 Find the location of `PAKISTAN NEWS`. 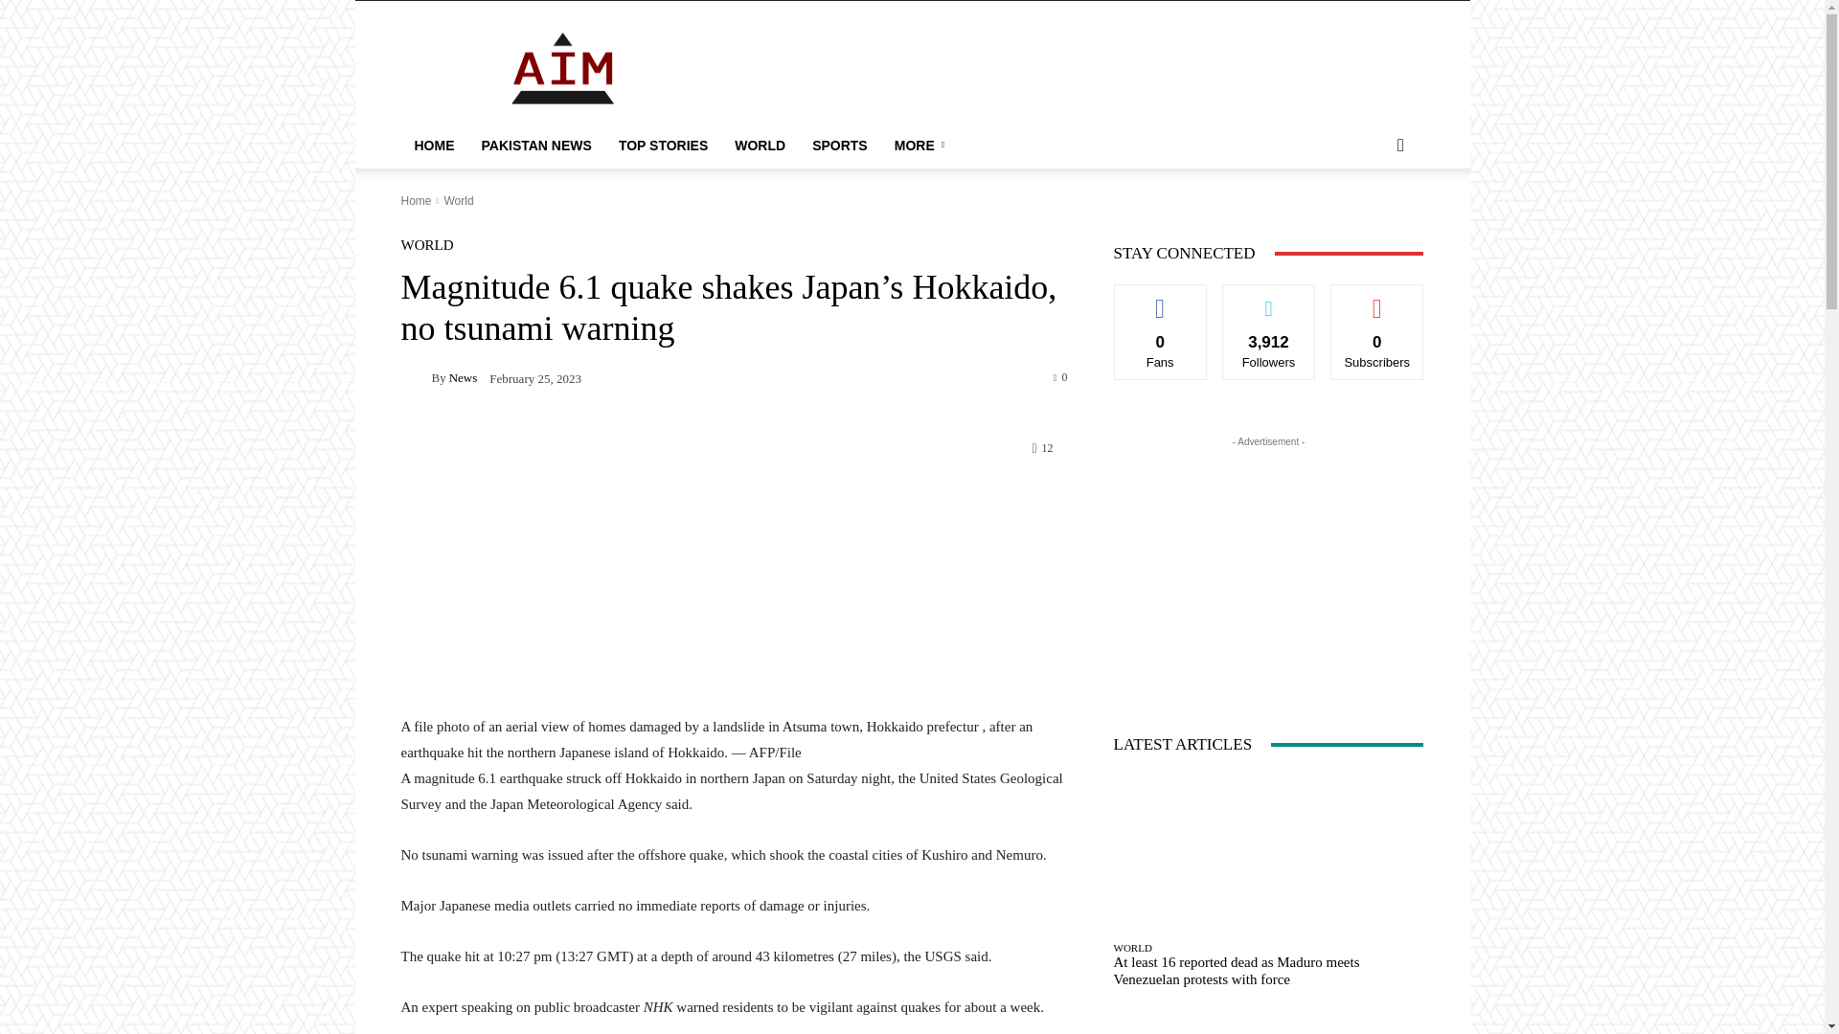

PAKISTAN NEWS is located at coordinates (535, 146).